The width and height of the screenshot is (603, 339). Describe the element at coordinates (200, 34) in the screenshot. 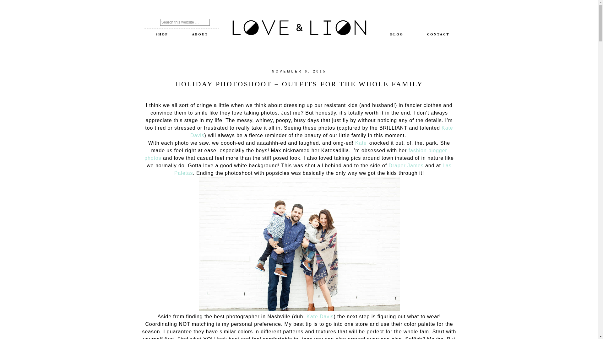

I see `ABOUT` at that location.